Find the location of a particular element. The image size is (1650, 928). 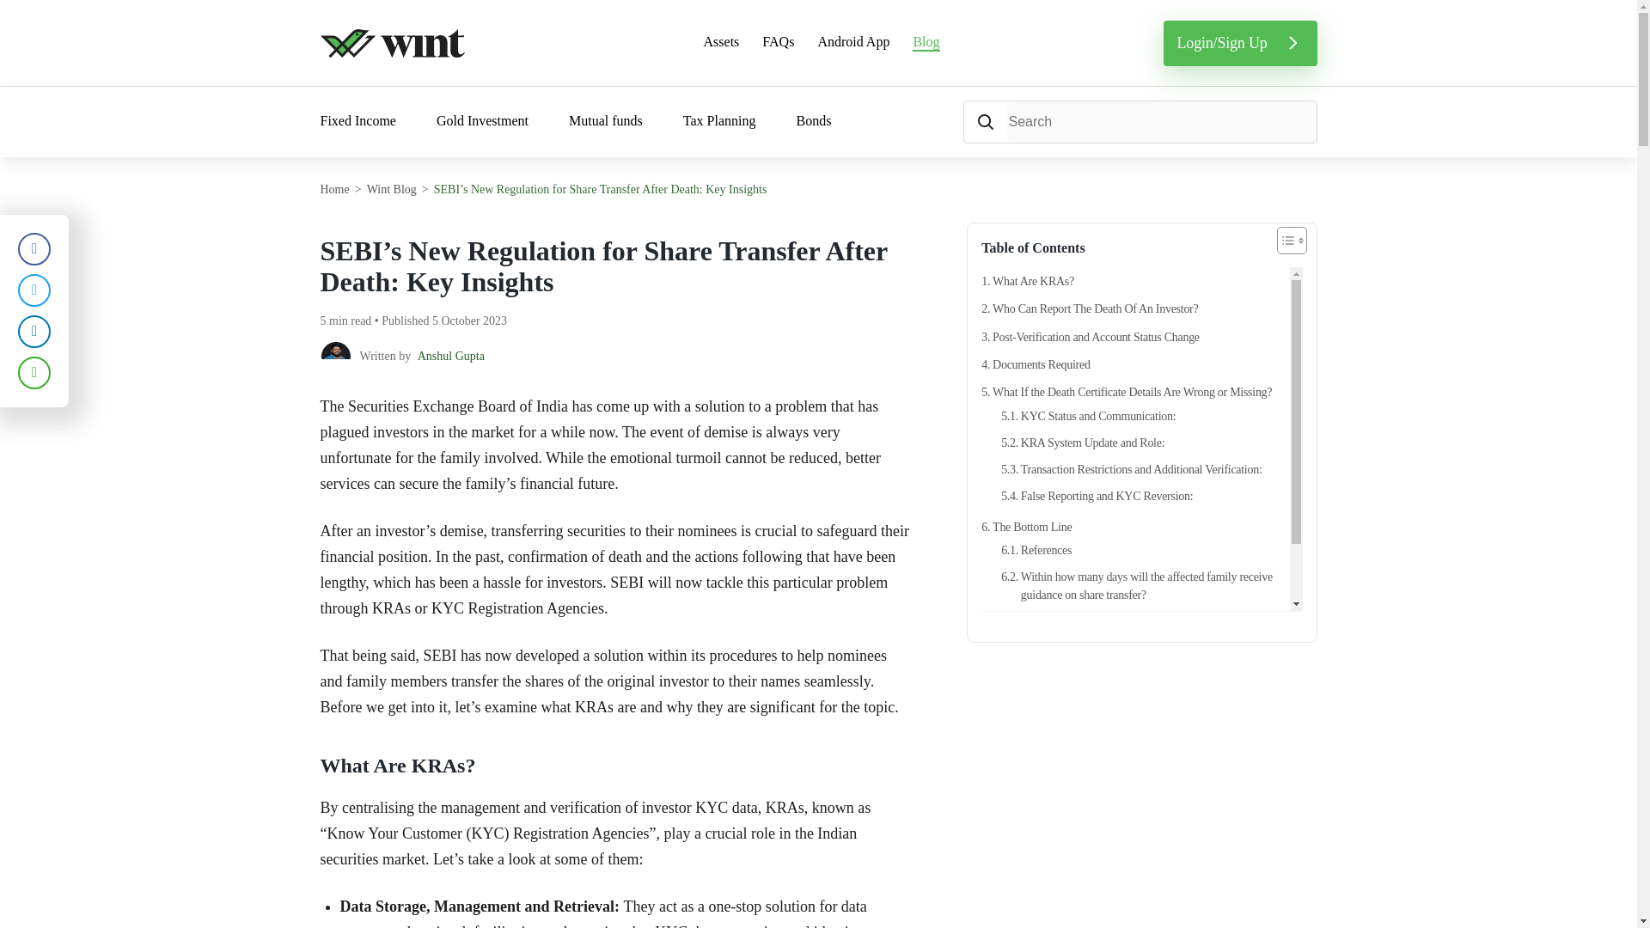

Blog is located at coordinates (925, 43).